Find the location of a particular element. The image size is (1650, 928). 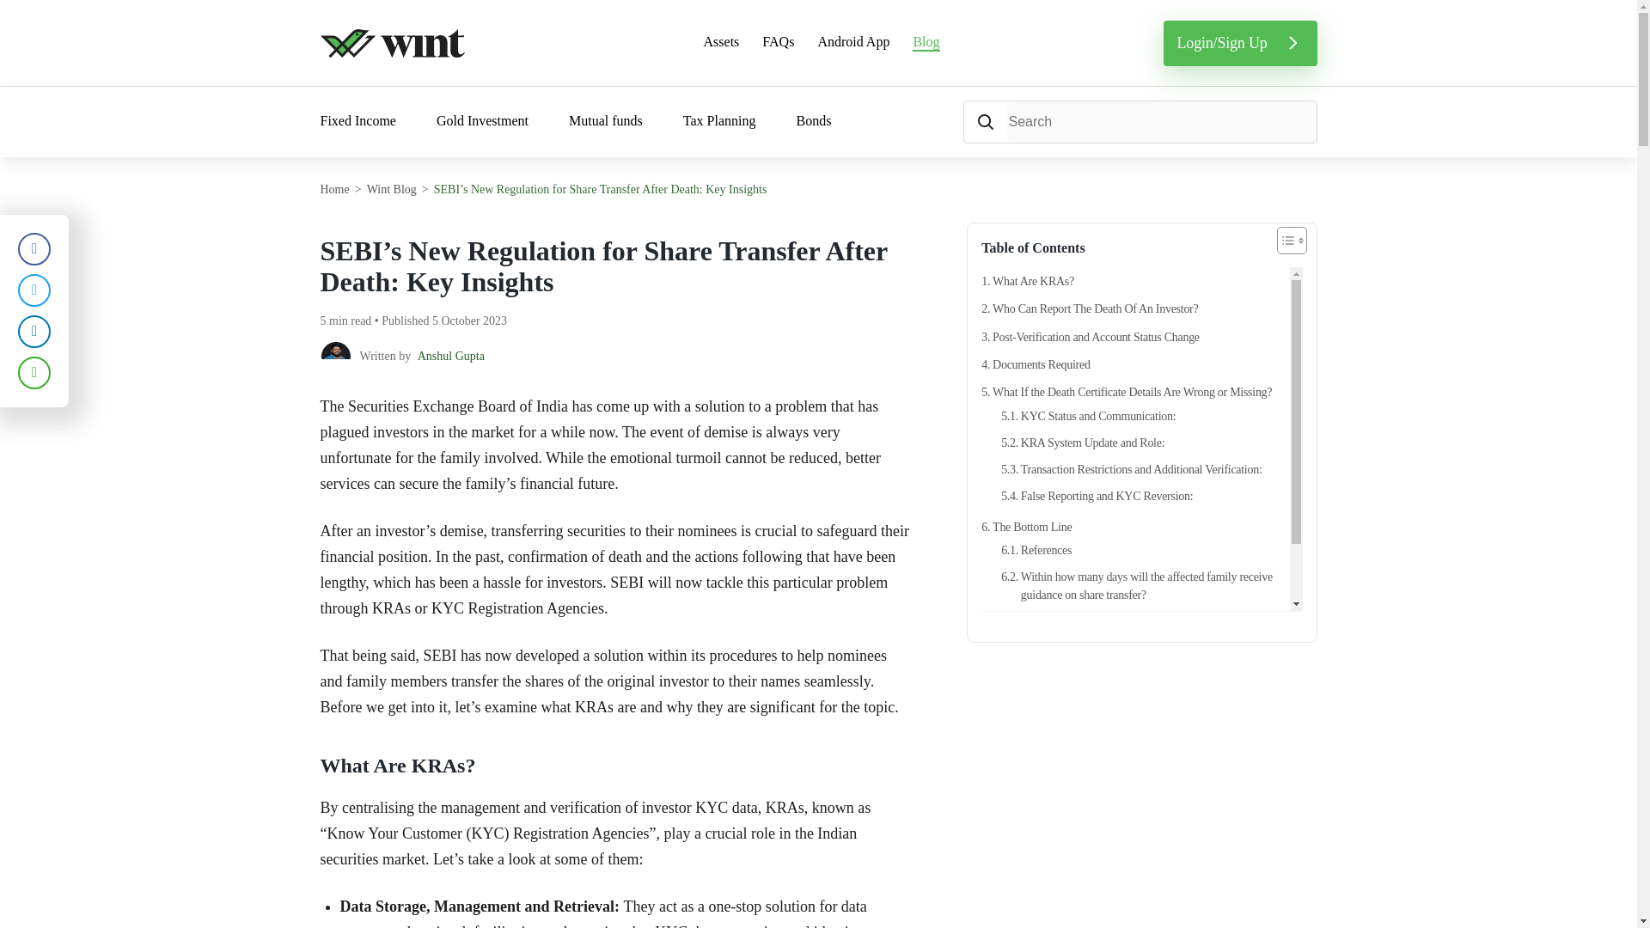

Blog is located at coordinates (925, 43).